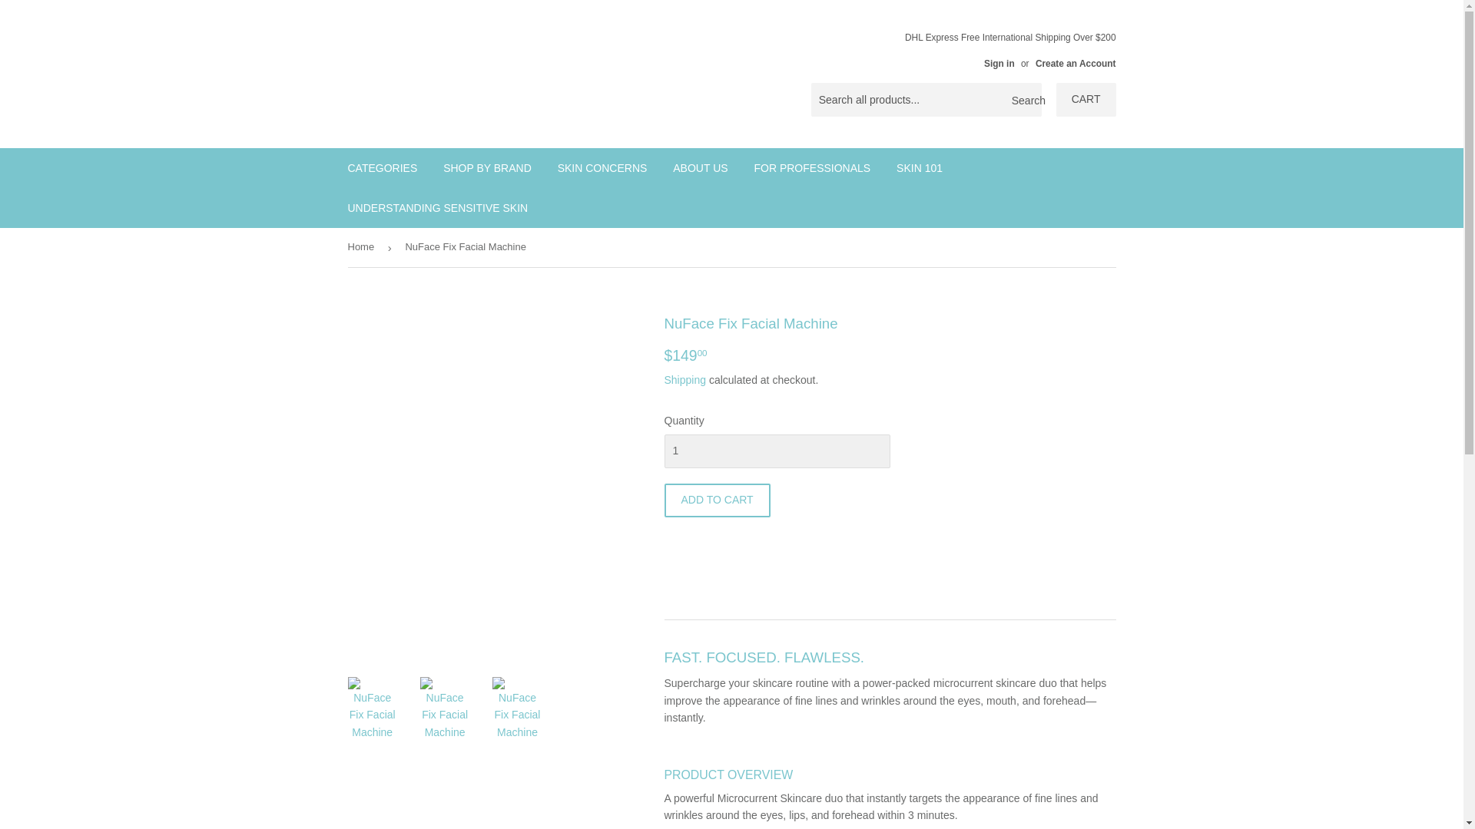 The height and width of the screenshot is (829, 1475). I want to click on Search, so click(1024, 101).